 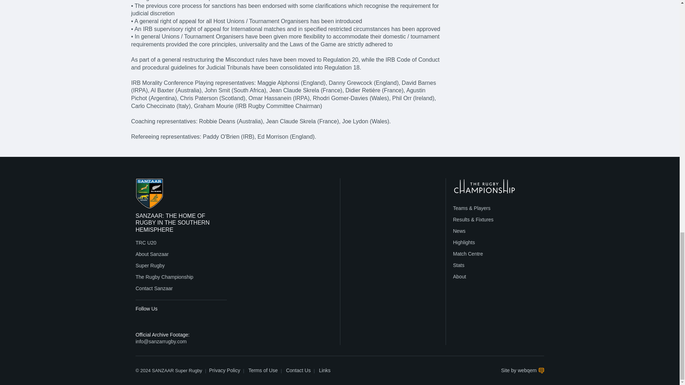 I want to click on TRC U20, so click(x=146, y=242).